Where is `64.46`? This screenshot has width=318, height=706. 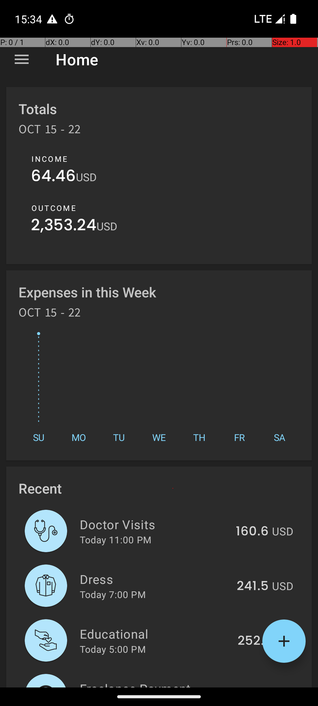
64.46 is located at coordinates (54, 177).